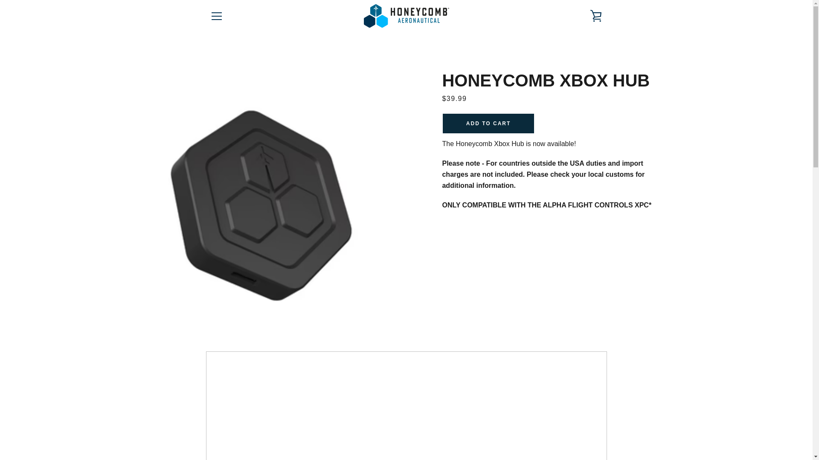  I want to click on MENU, so click(216, 15).